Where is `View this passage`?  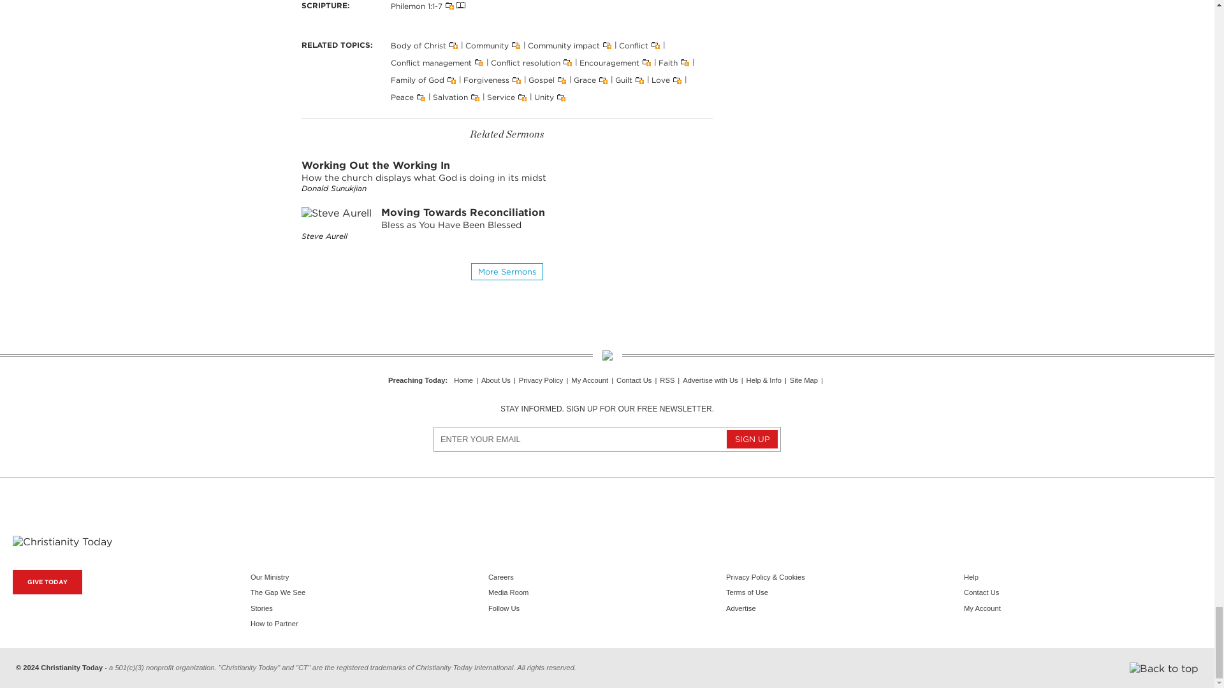 View this passage is located at coordinates (460, 5).